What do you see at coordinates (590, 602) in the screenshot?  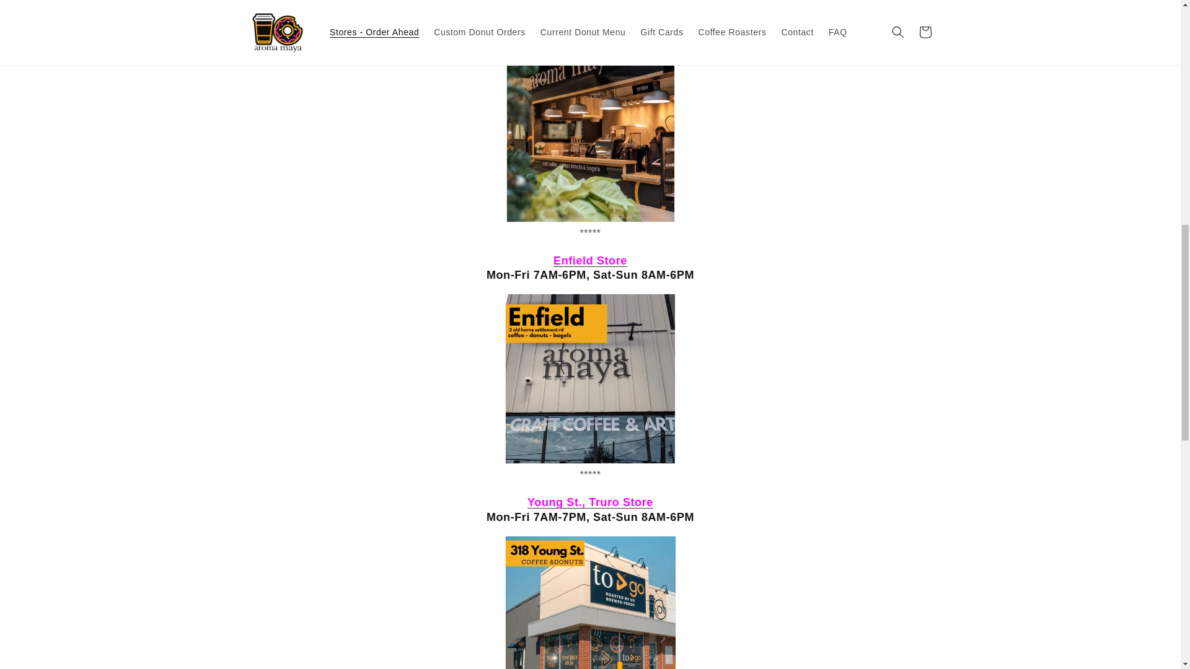 I see `Young St. - Order Ahead` at bounding box center [590, 602].